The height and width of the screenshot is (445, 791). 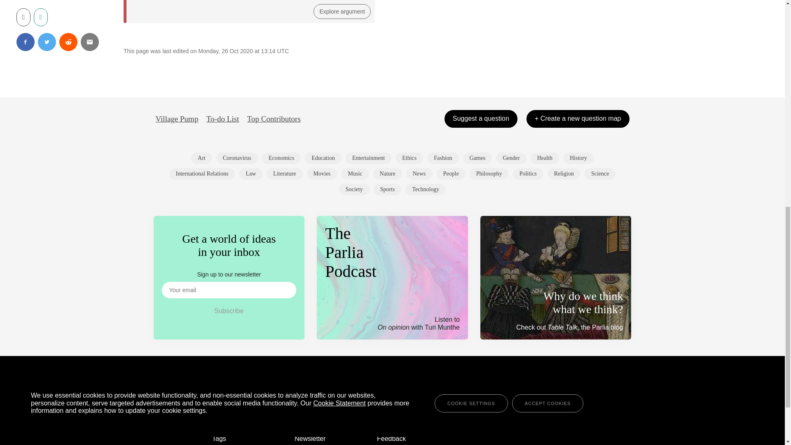 What do you see at coordinates (342, 12) in the screenshot?
I see `Explore argument` at bounding box center [342, 12].